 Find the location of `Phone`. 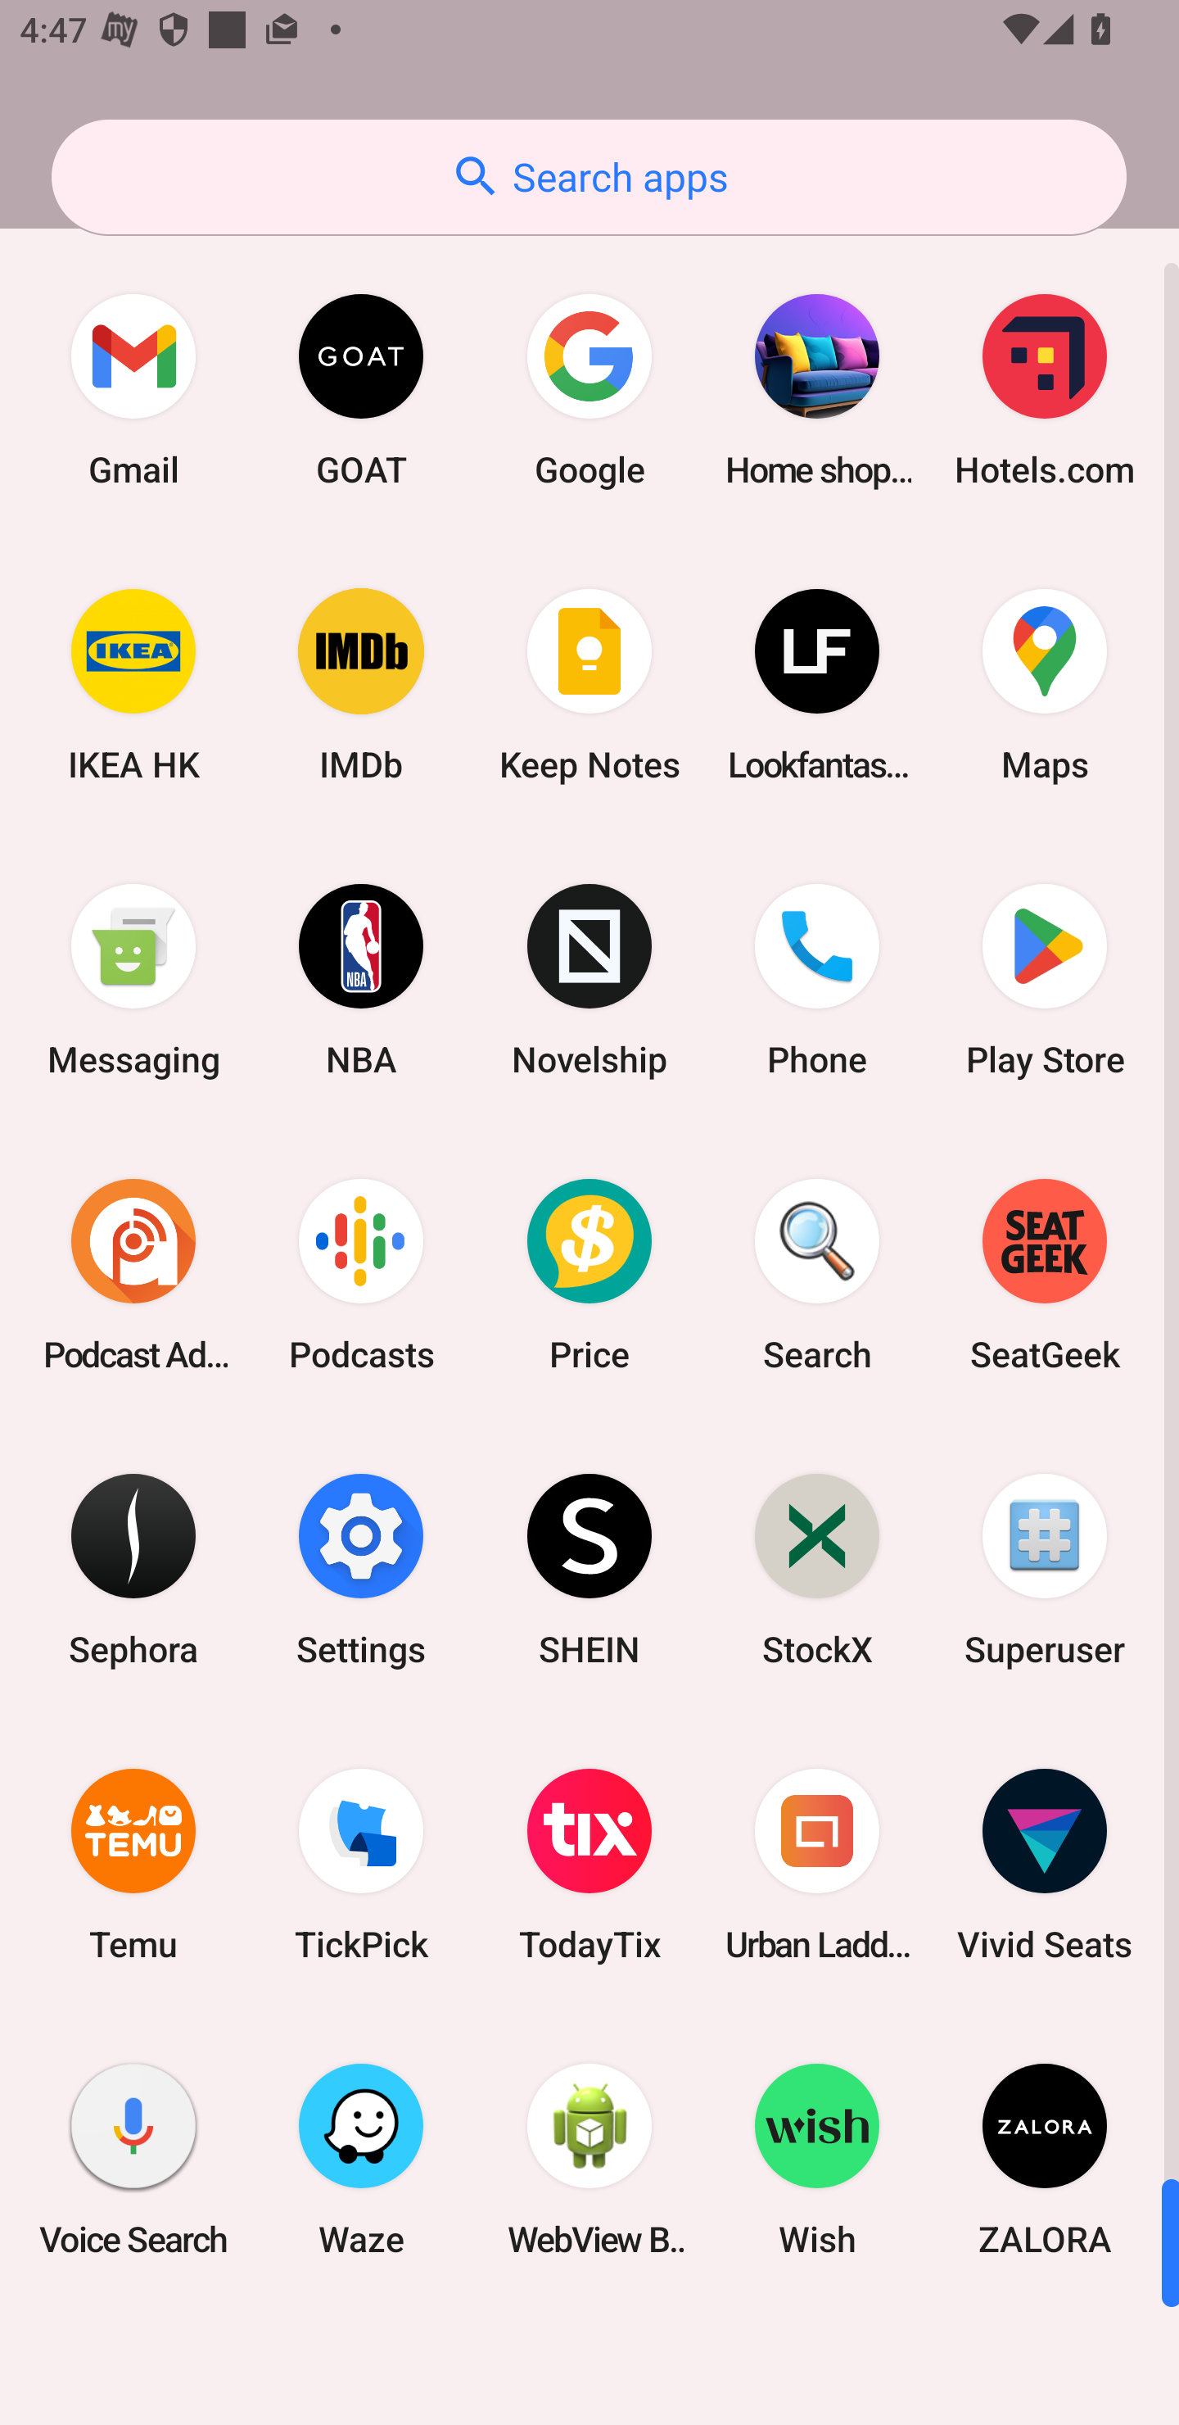

Phone is located at coordinates (817, 980).